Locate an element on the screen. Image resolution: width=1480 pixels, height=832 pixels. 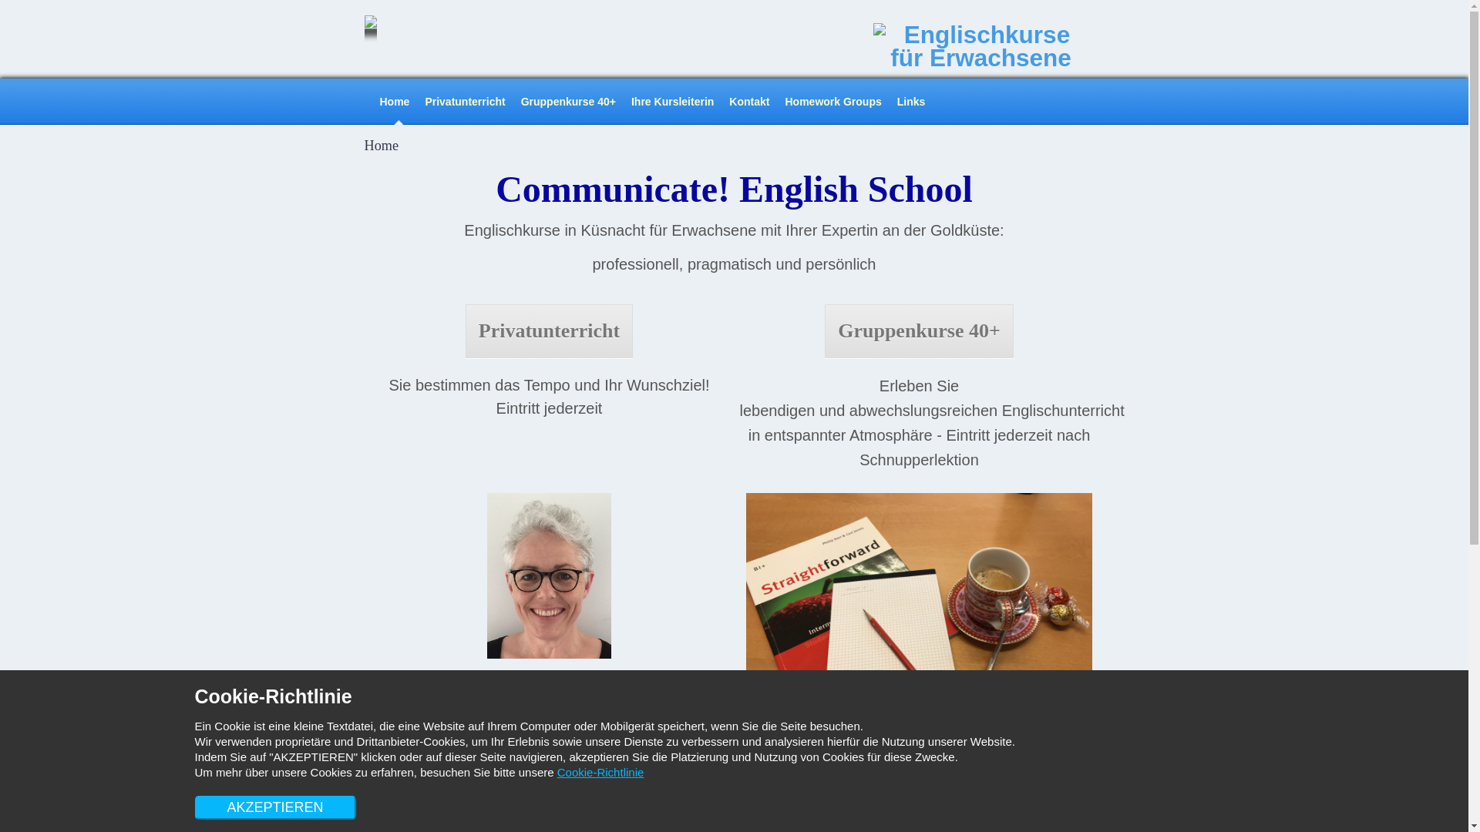
Links is located at coordinates (911, 102).